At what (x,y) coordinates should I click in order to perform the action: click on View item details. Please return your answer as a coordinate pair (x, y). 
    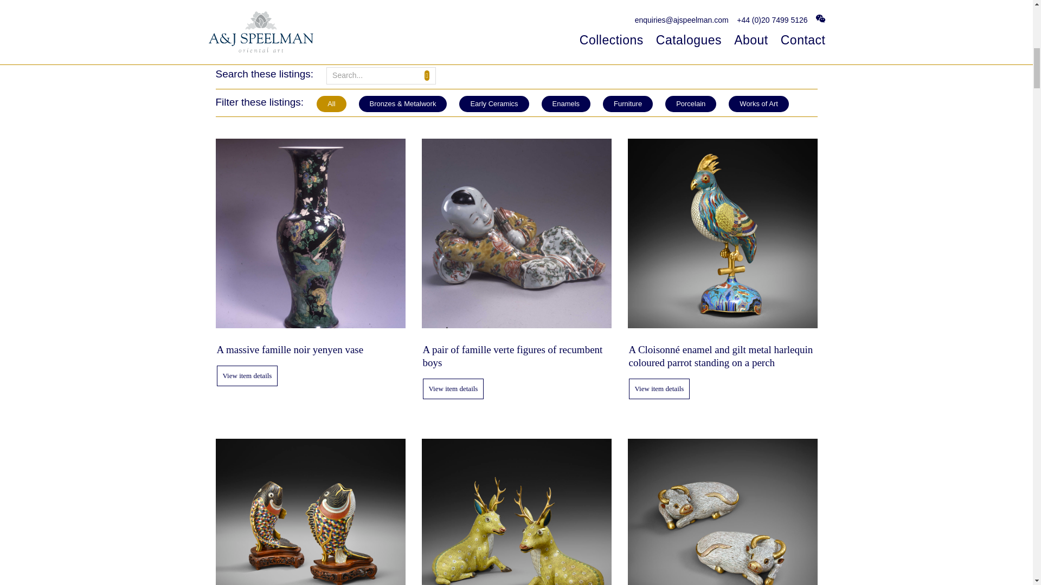
    Looking at the image, I should click on (453, 388).